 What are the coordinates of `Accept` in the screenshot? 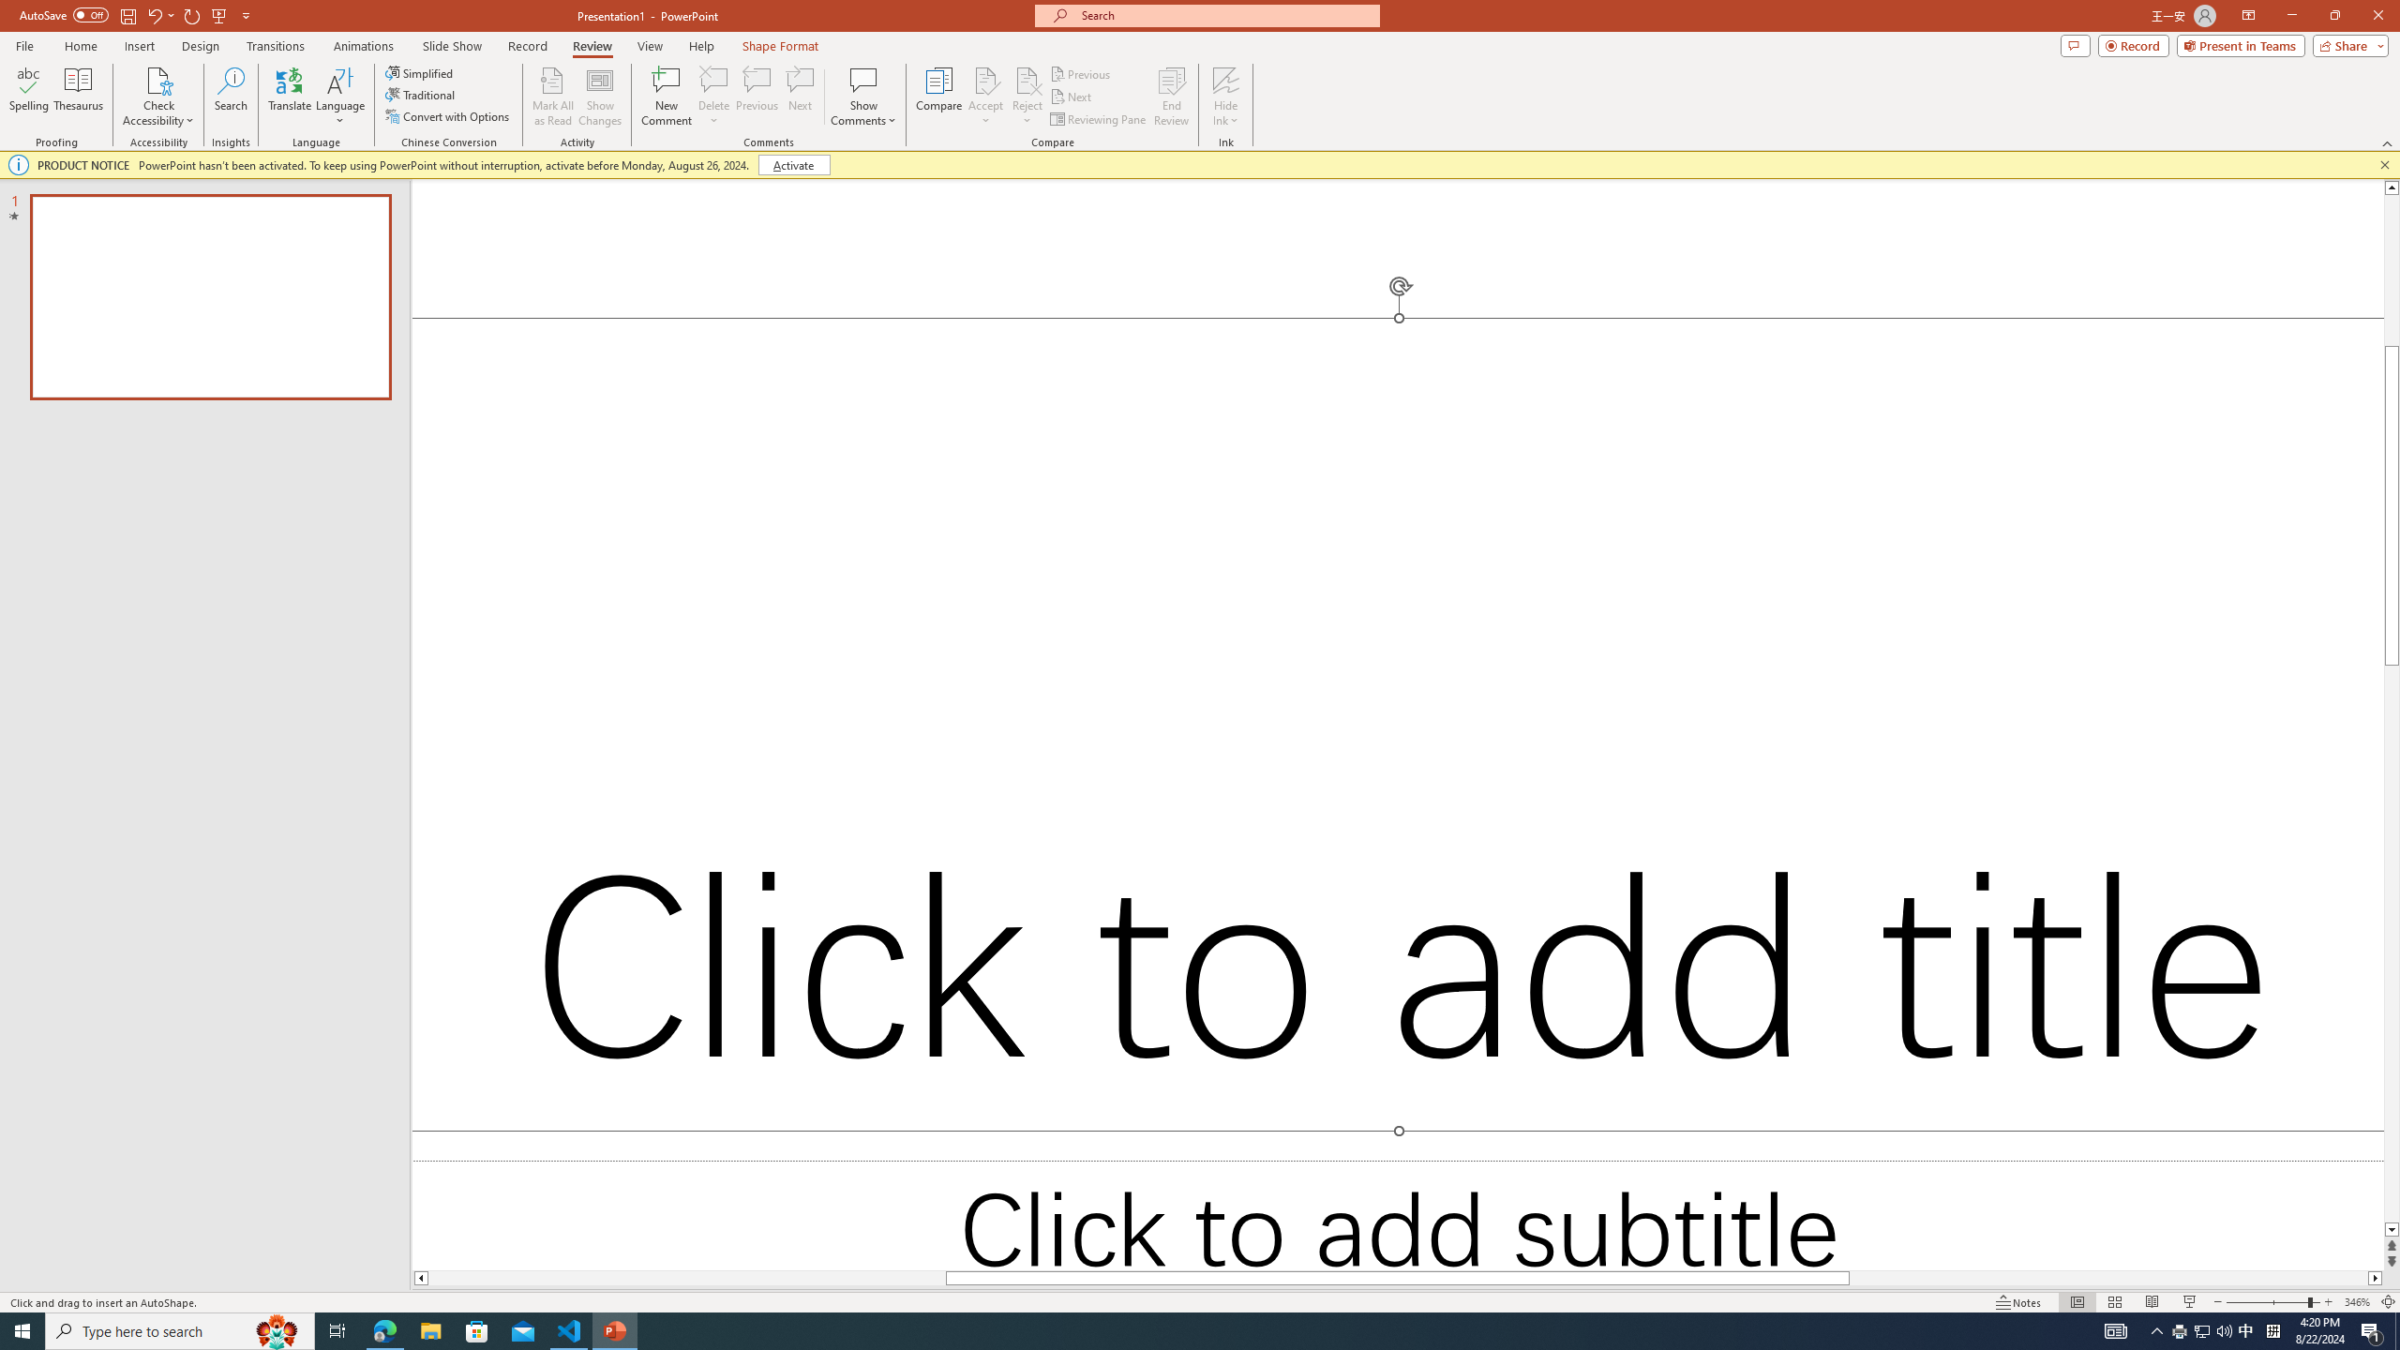 It's located at (986, 97).